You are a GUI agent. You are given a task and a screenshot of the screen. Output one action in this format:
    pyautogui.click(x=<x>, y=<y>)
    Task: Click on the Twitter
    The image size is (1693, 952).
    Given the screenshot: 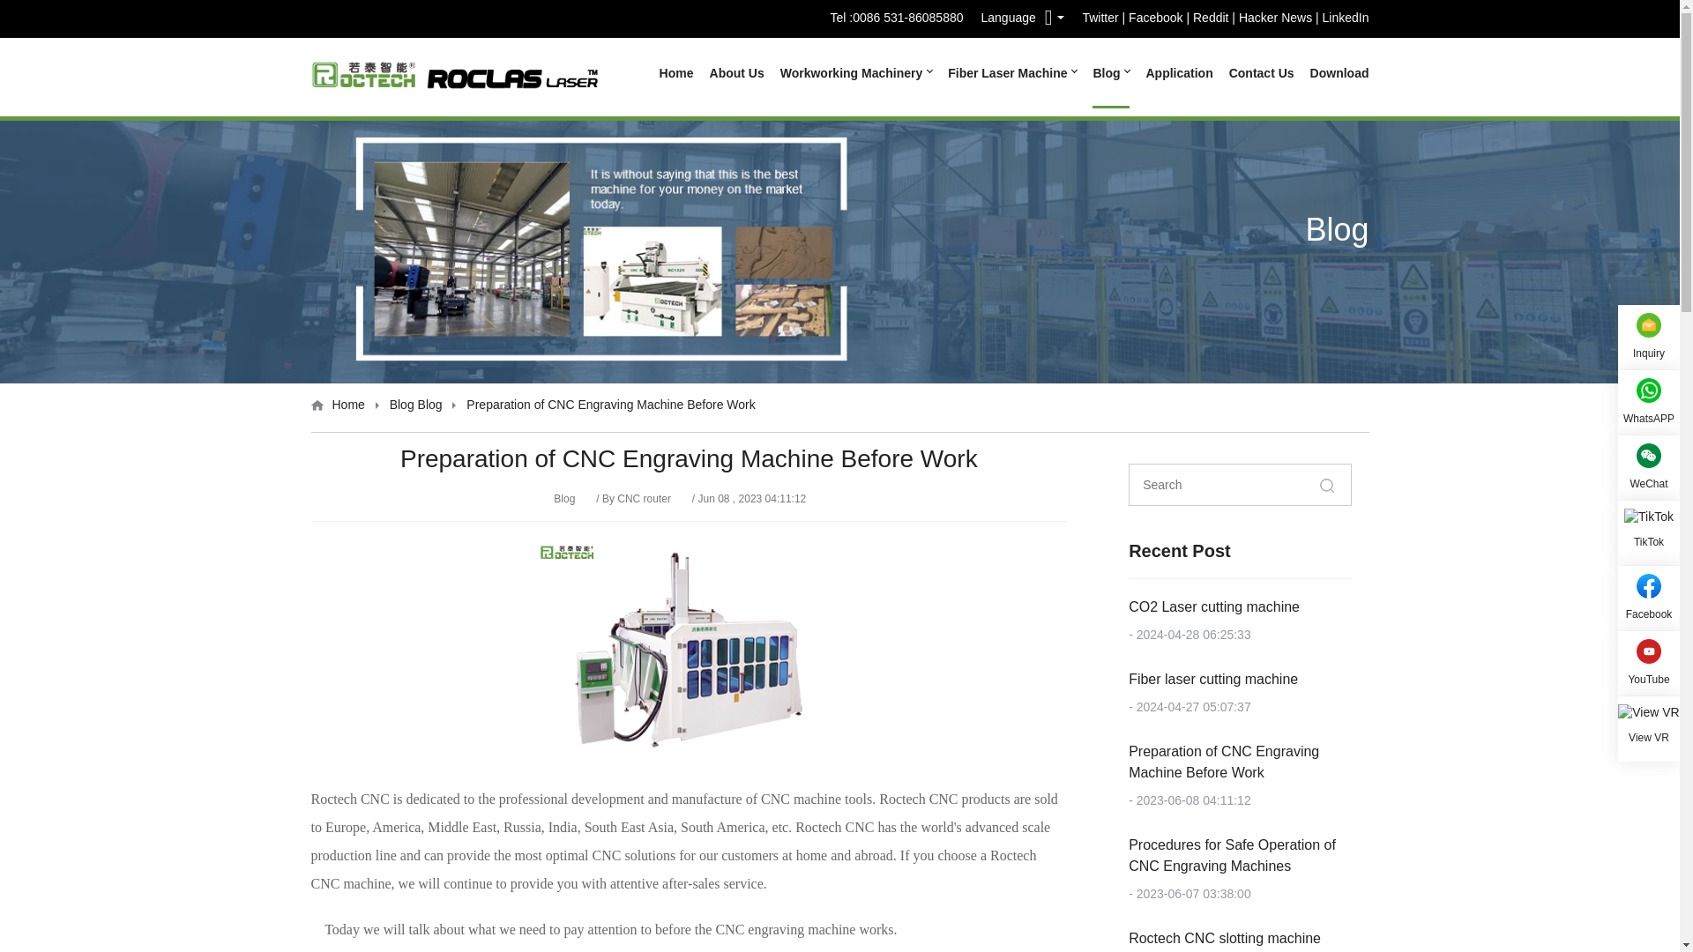 What is the action you would take?
    pyautogui.click(x=1099, y=19)
    